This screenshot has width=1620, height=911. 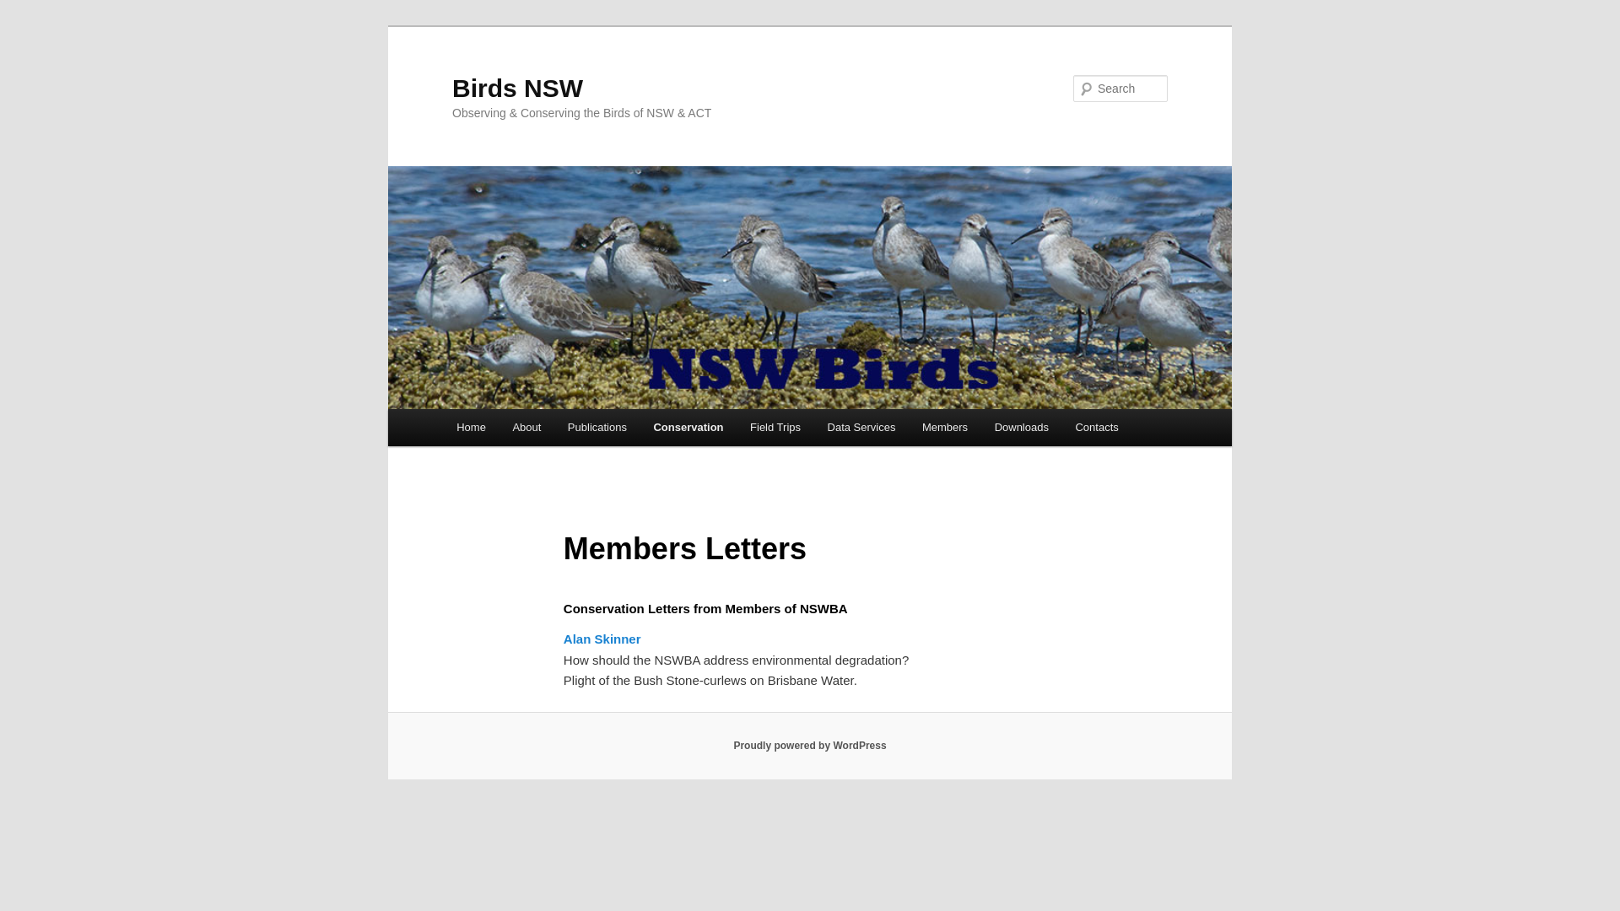 I want to click on Skip to primary content, so click(x=25, y=25).